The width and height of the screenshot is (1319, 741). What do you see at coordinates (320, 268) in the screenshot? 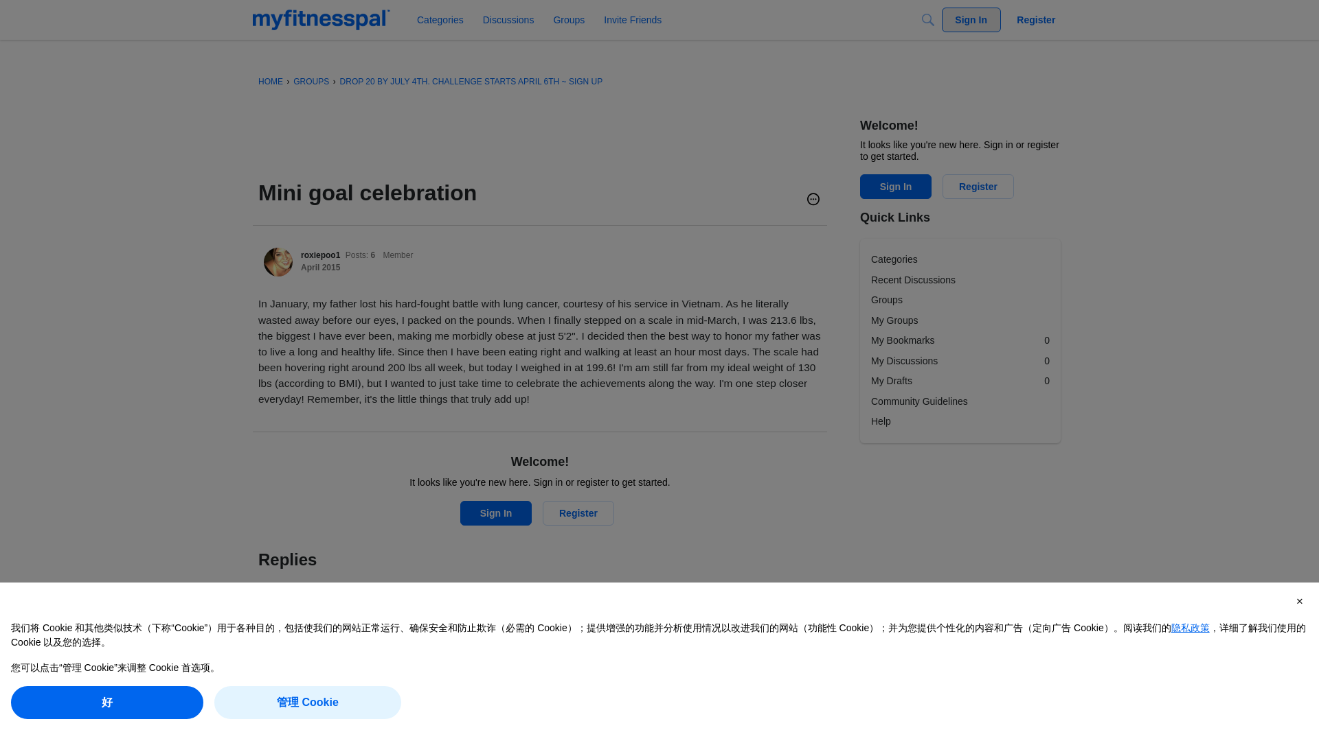
I see `April 9, 2015 3:08PM` at bounding box center [320, 268].